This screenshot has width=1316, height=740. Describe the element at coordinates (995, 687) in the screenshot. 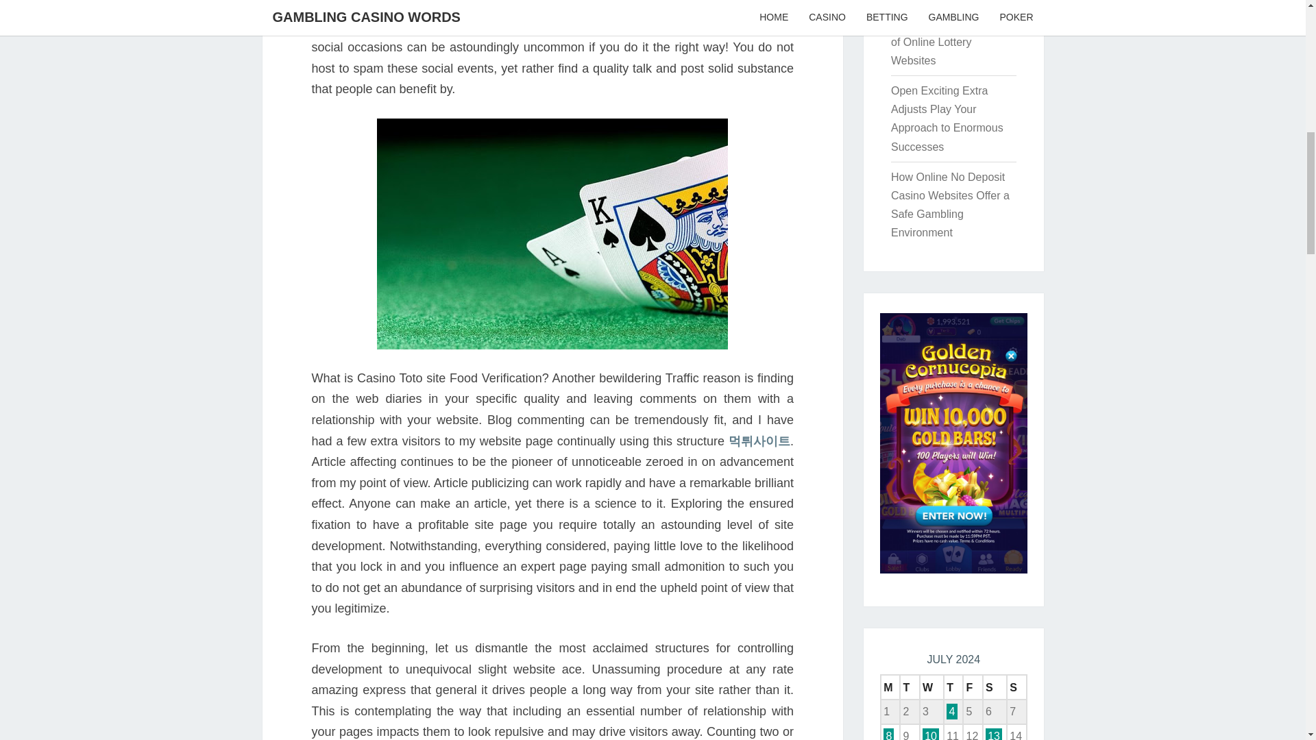

I see `Saturday` at that location.